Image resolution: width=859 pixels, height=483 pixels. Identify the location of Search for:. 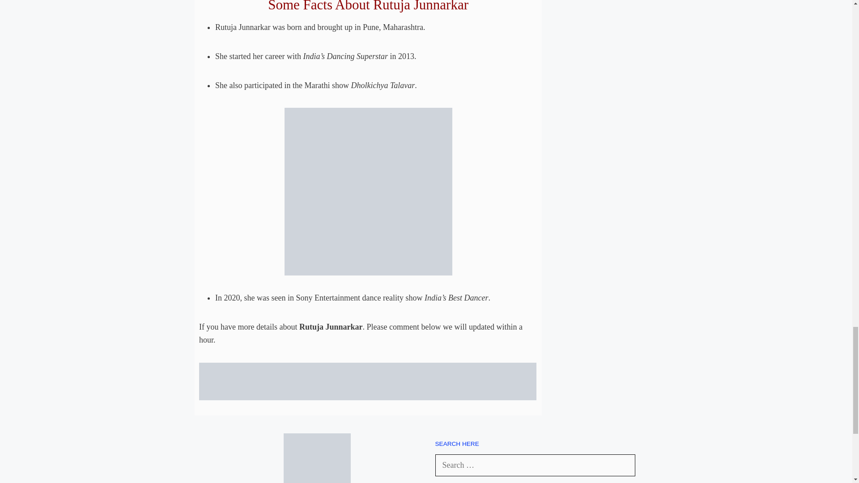
(535, 465).